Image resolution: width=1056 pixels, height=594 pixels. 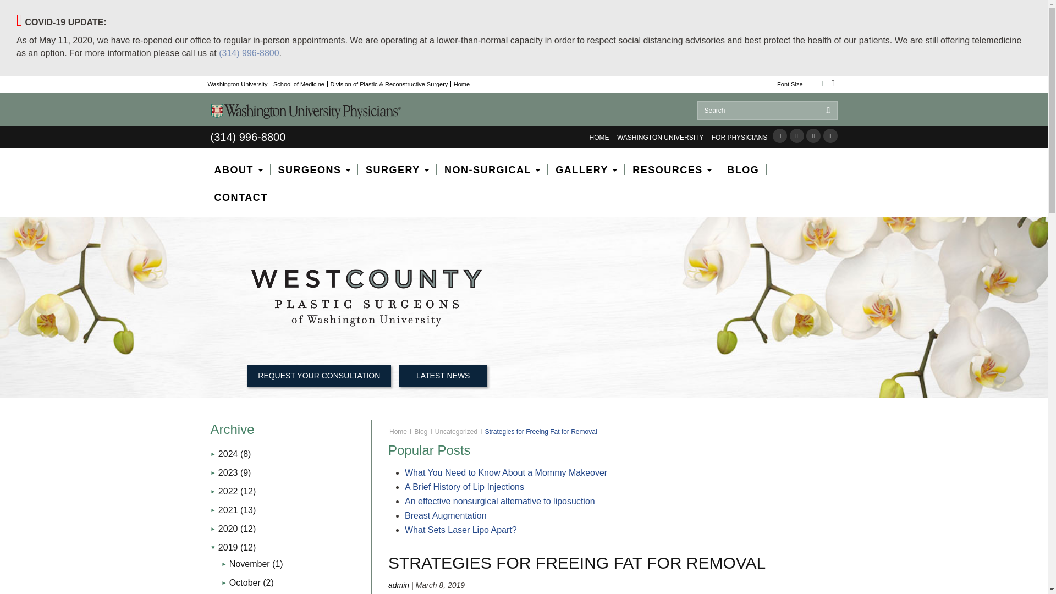 I want to click on Posts by admin, so click(x=399, y=585).